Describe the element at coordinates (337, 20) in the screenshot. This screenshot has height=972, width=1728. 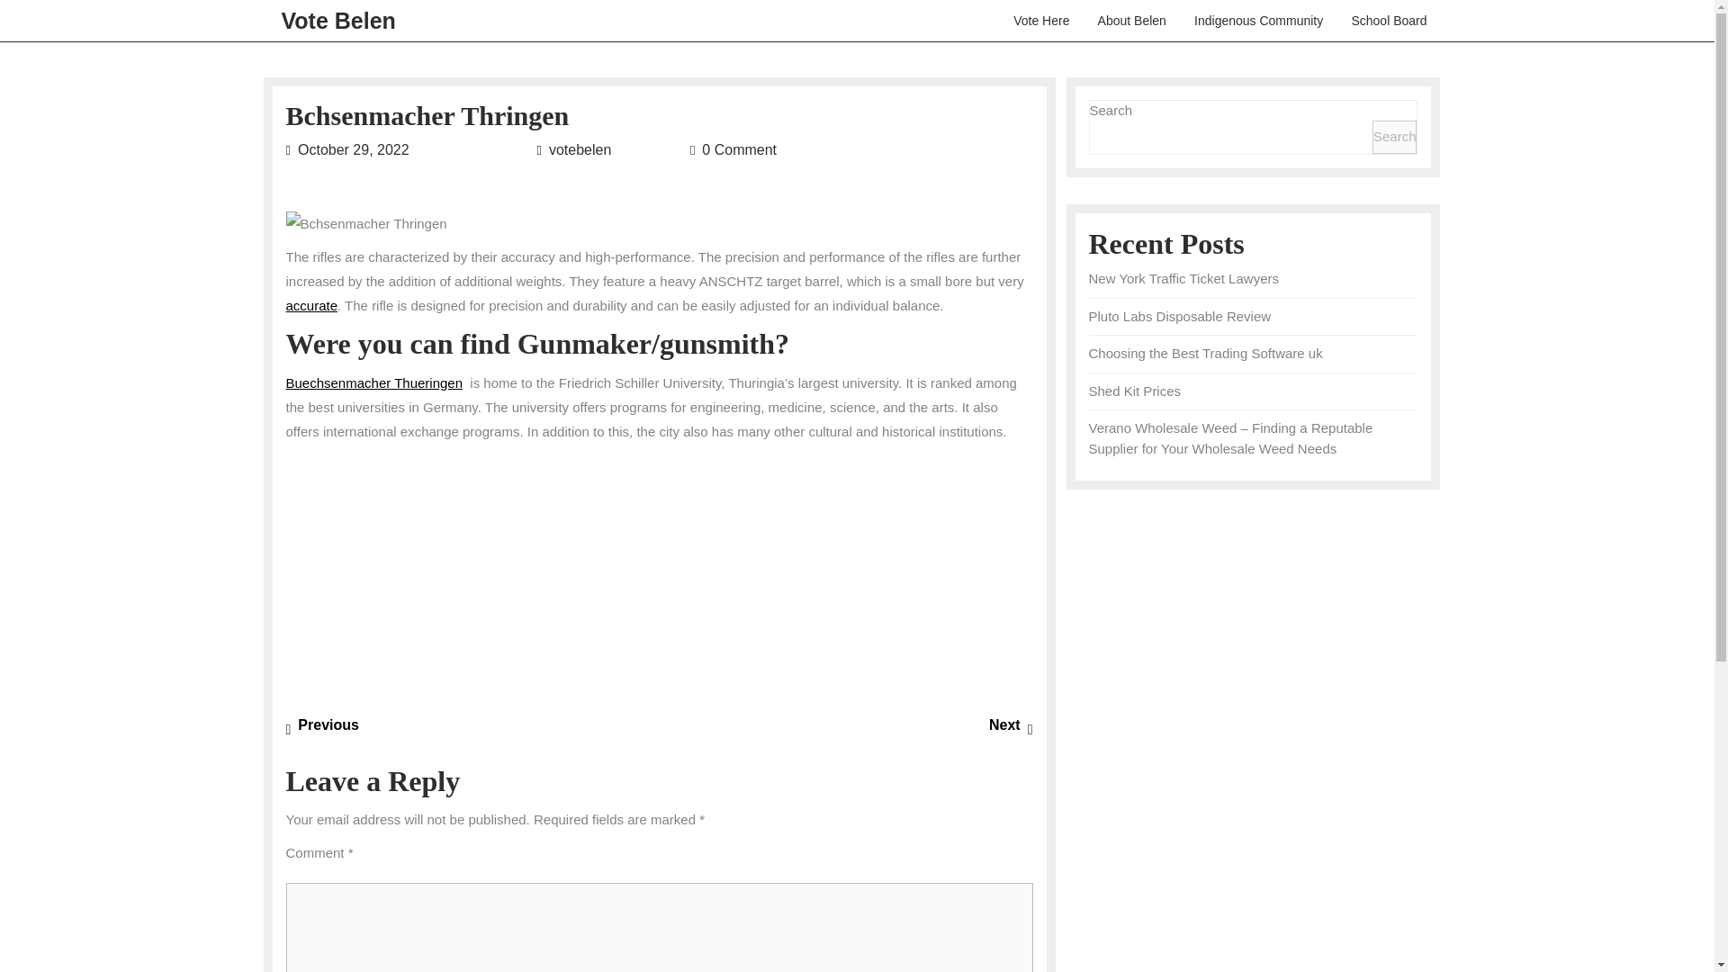
I see `Indigenous Community` at that location.